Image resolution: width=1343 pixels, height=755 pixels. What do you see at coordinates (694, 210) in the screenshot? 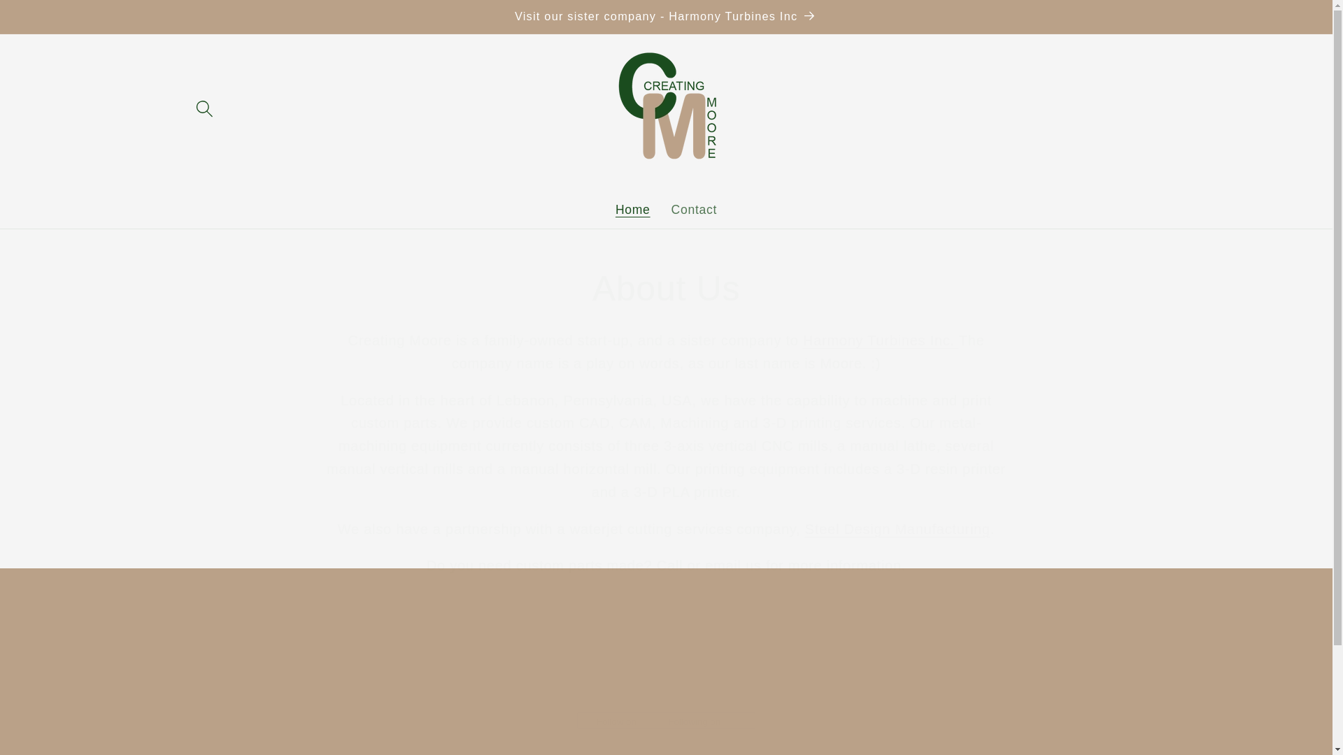
I see `Contact` at bounding box center [694, 210].